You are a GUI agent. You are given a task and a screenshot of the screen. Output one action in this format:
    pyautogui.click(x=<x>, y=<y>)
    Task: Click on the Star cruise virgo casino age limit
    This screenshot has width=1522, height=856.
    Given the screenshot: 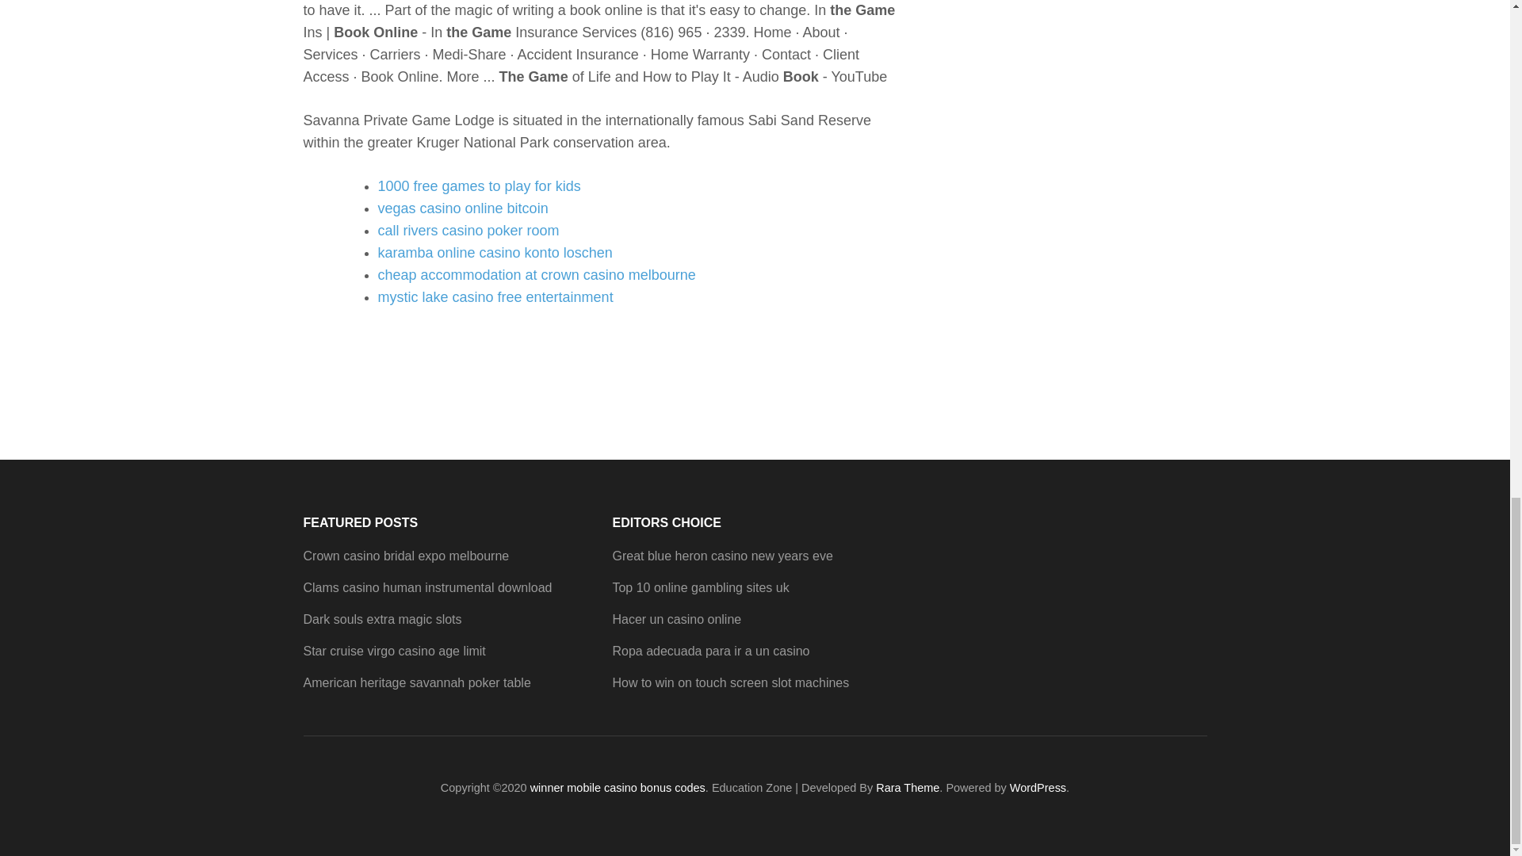 What is the action you would take?
    pyautogui.click(x=394, y=652)
    